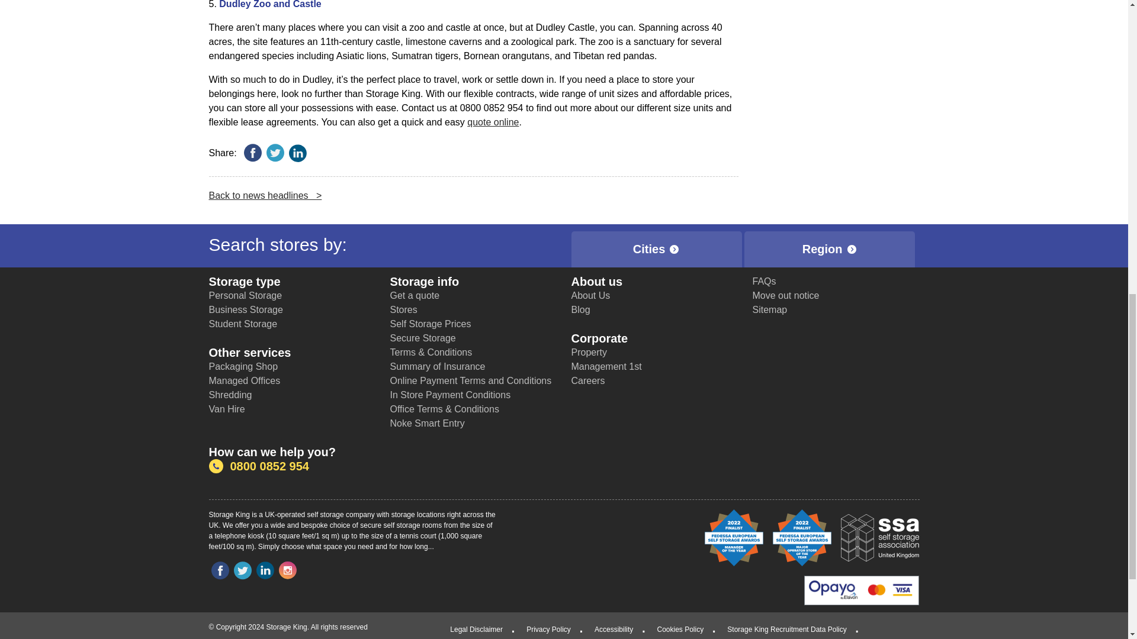 The height and width of the screenshot is (639, 1137). What do you see at coordinates (656, 249) in the screenshot?
I see `Cities` at bounding box center [656, 249].